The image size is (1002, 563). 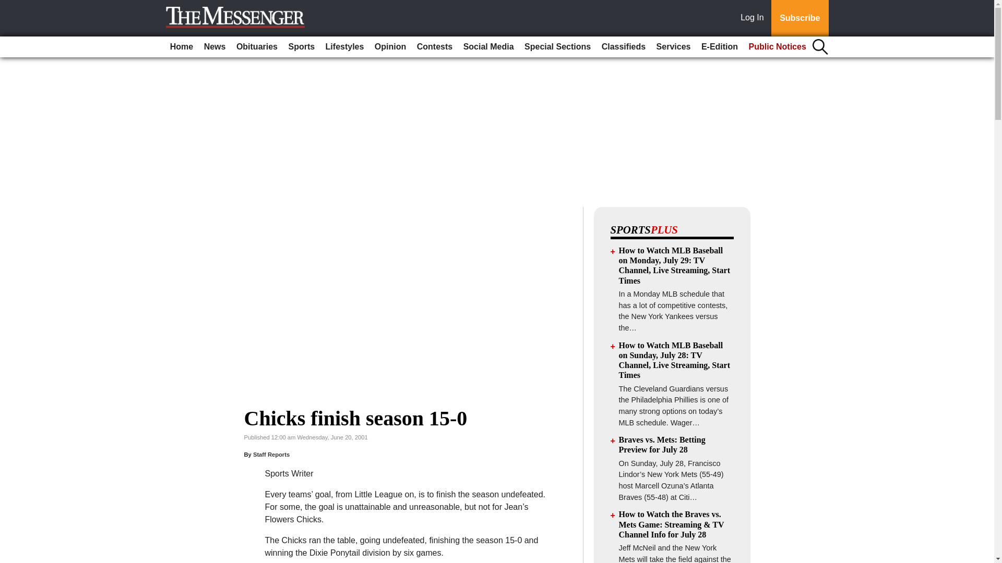 I want to click on Services, so click(x=673, y=47).